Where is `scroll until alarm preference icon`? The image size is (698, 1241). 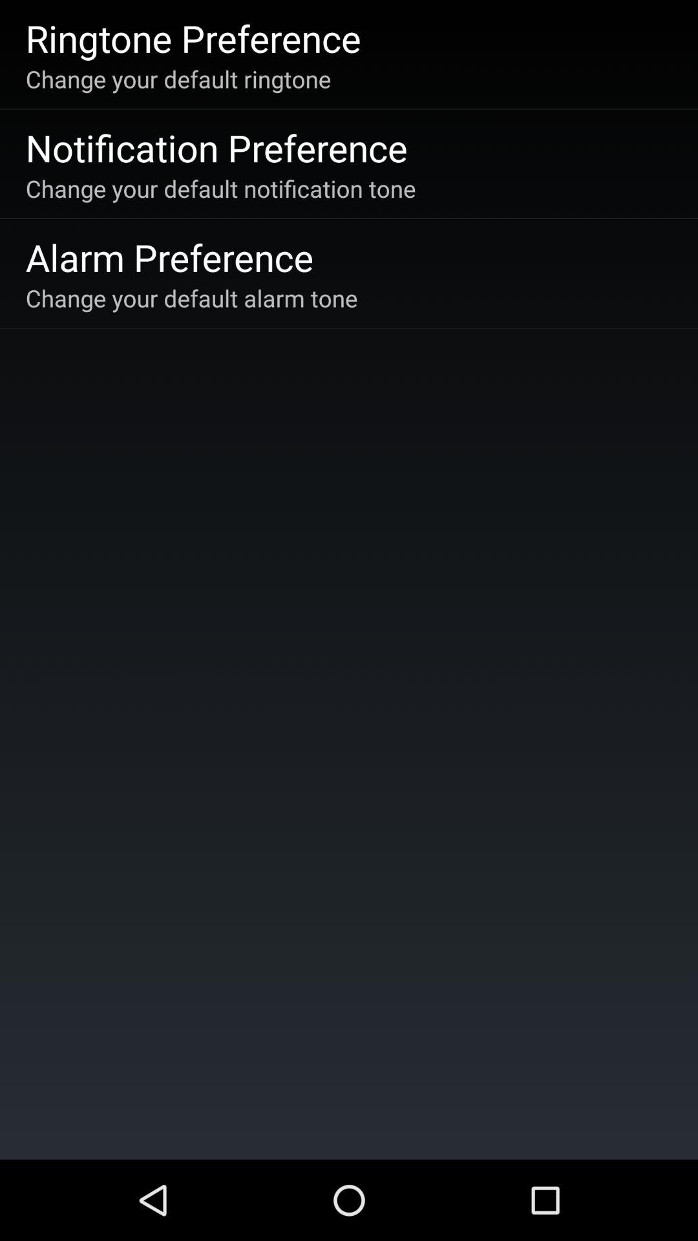
scroll until alarm preference icon is located at coordinates (169, 257).